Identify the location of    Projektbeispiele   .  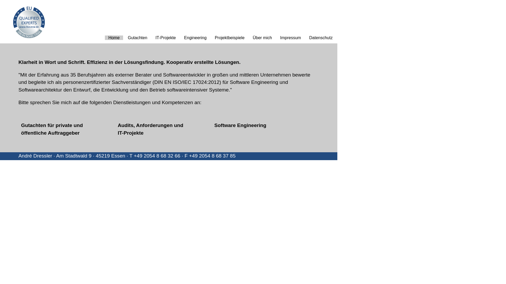
(230, 38).